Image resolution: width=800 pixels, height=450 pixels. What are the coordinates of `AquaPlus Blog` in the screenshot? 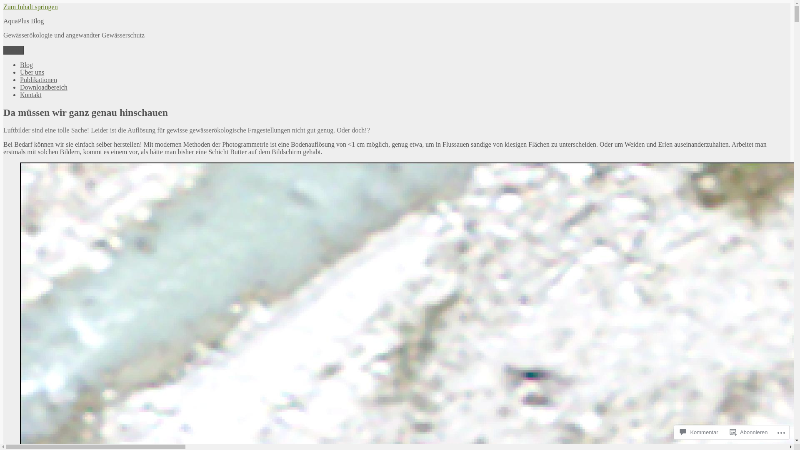 It's located at (23, 21).